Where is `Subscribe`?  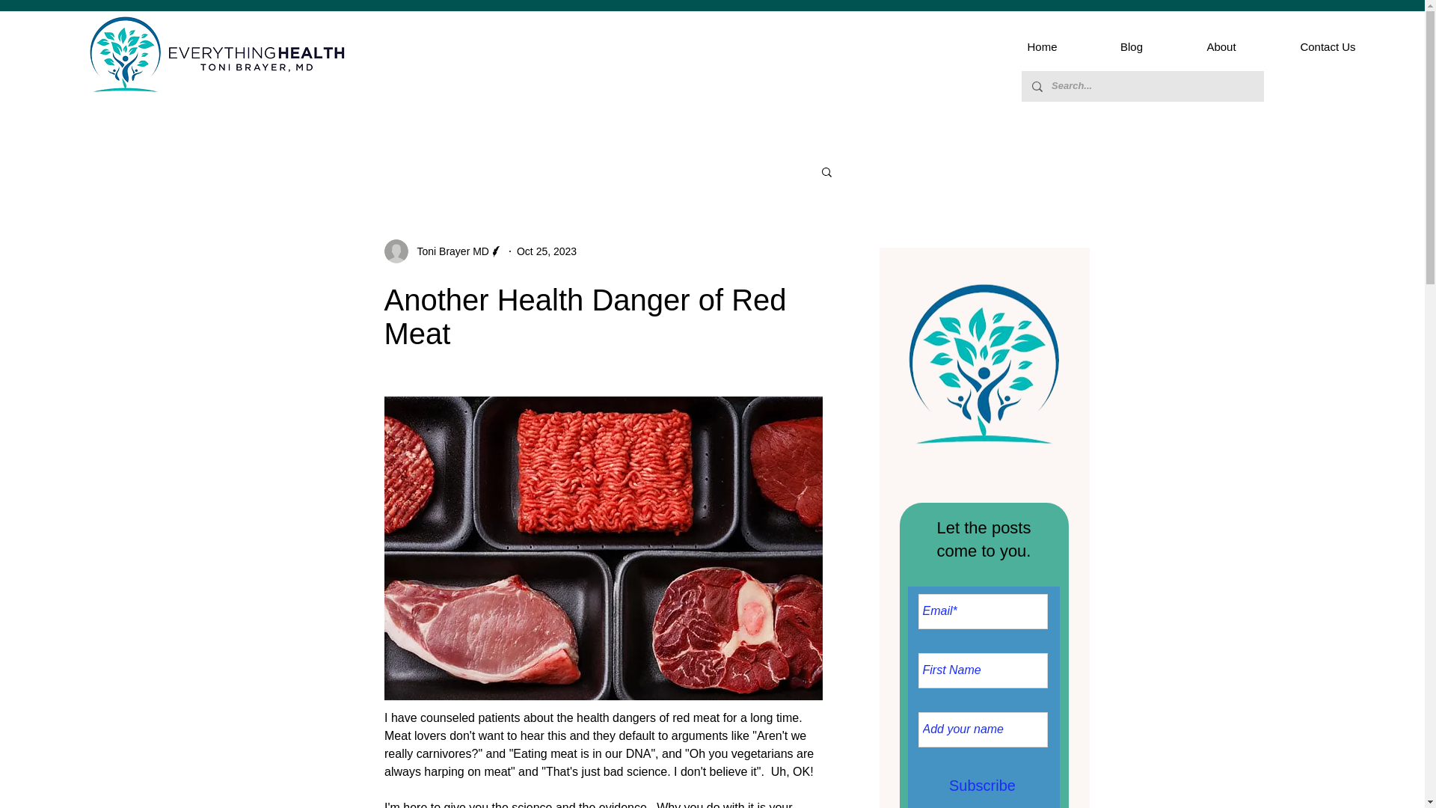
Subscribe is located at coordinates (983, 786).